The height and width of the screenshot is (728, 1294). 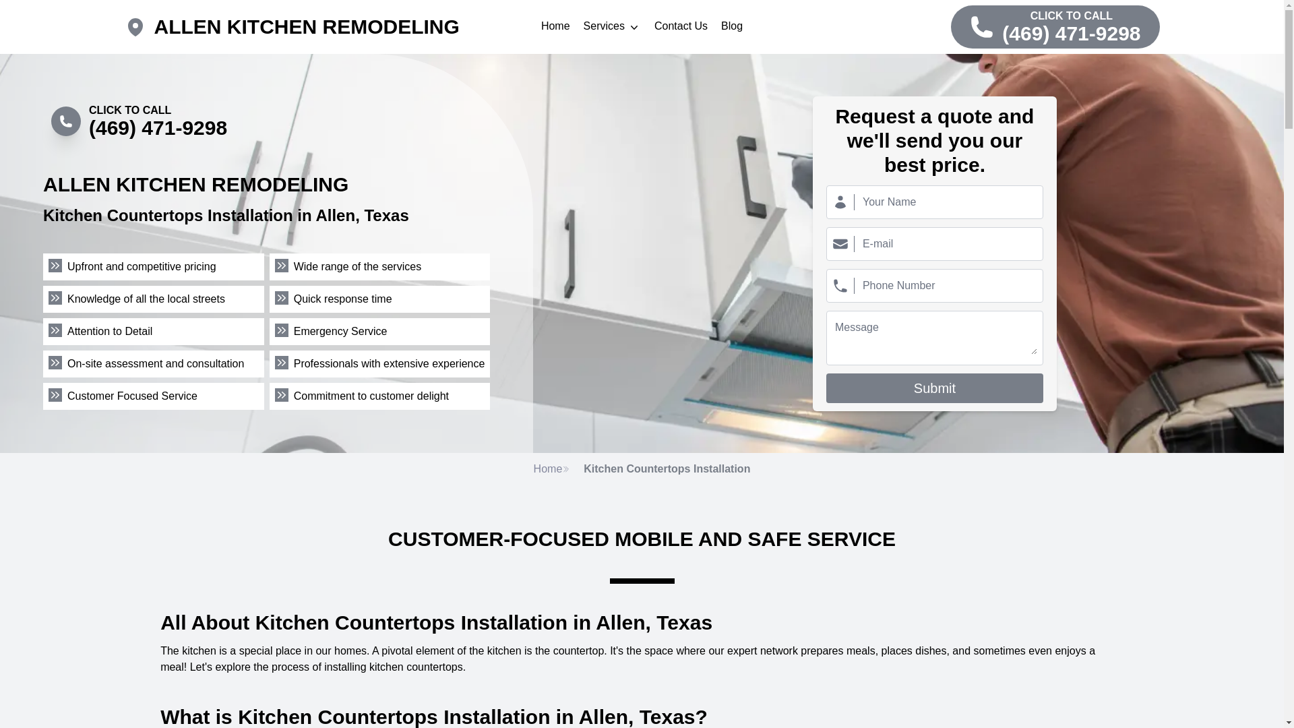 I want to click on map link, so click(x=139, y=27).